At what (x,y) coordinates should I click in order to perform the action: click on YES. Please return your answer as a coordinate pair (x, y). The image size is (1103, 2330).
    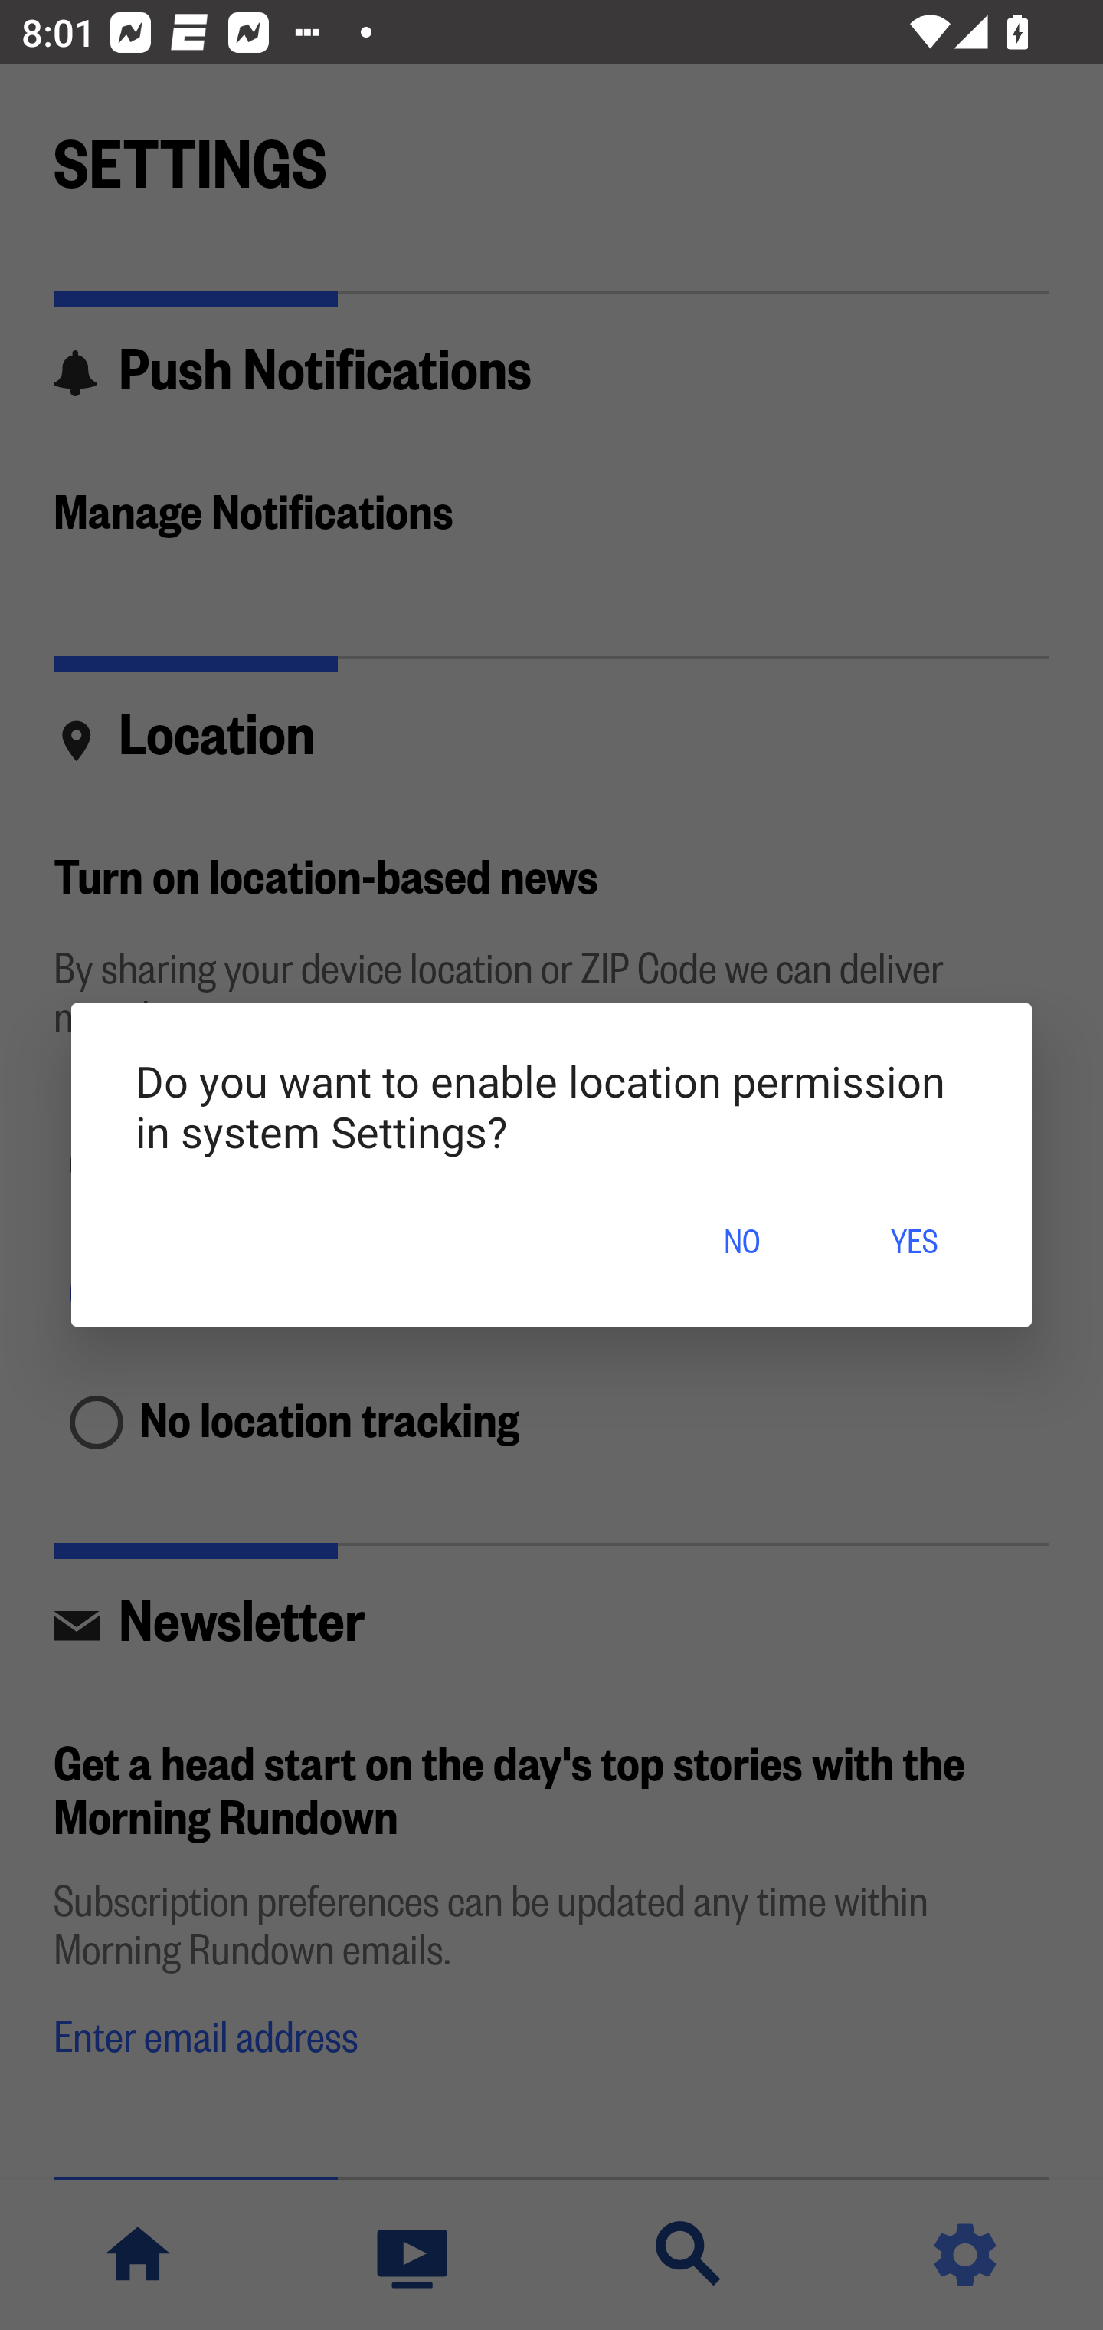
    Looking at the image, I should click on (913, 1244).